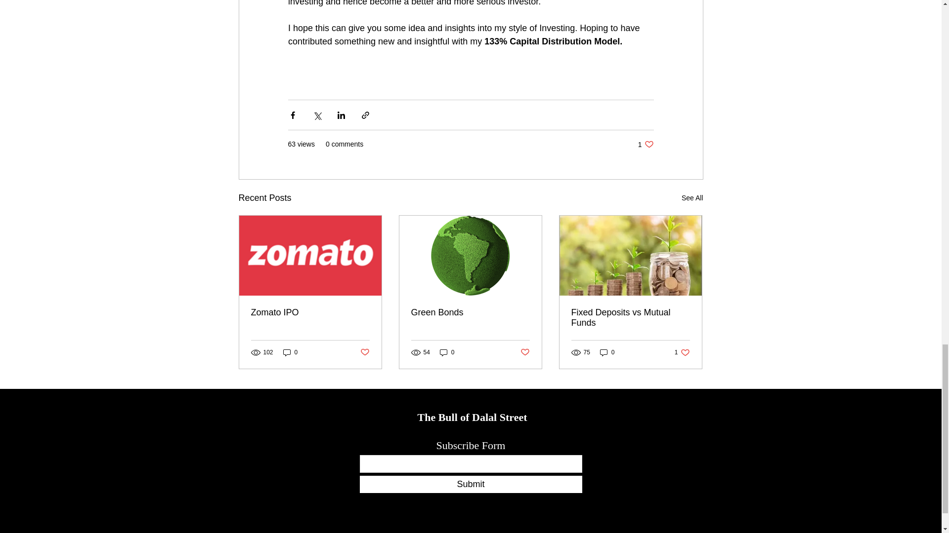 The width and height of the screenshot is (949, 533). Describe the element at coordinates (525, 352) in the screenshot. I see `Post not marked as liked` at that location.